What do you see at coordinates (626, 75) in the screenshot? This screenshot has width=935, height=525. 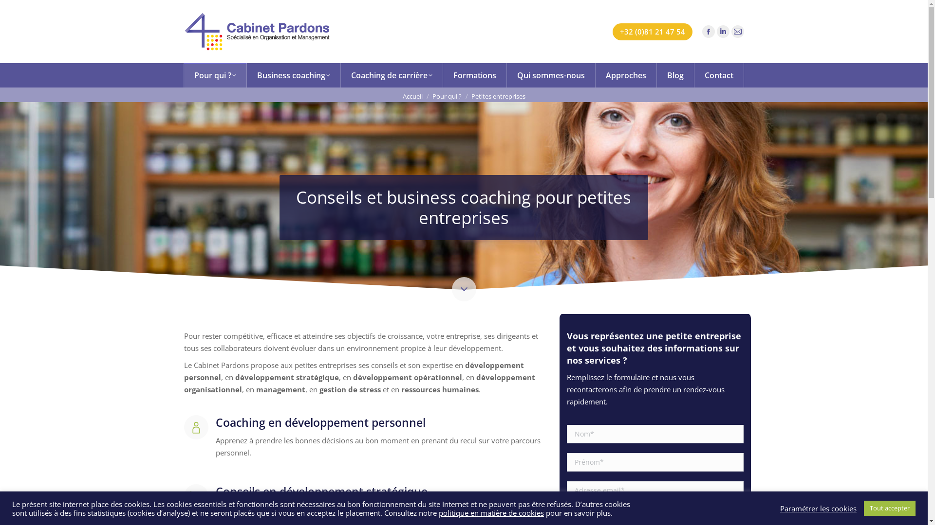 I see `Approches` at bounding box center [626, 75].